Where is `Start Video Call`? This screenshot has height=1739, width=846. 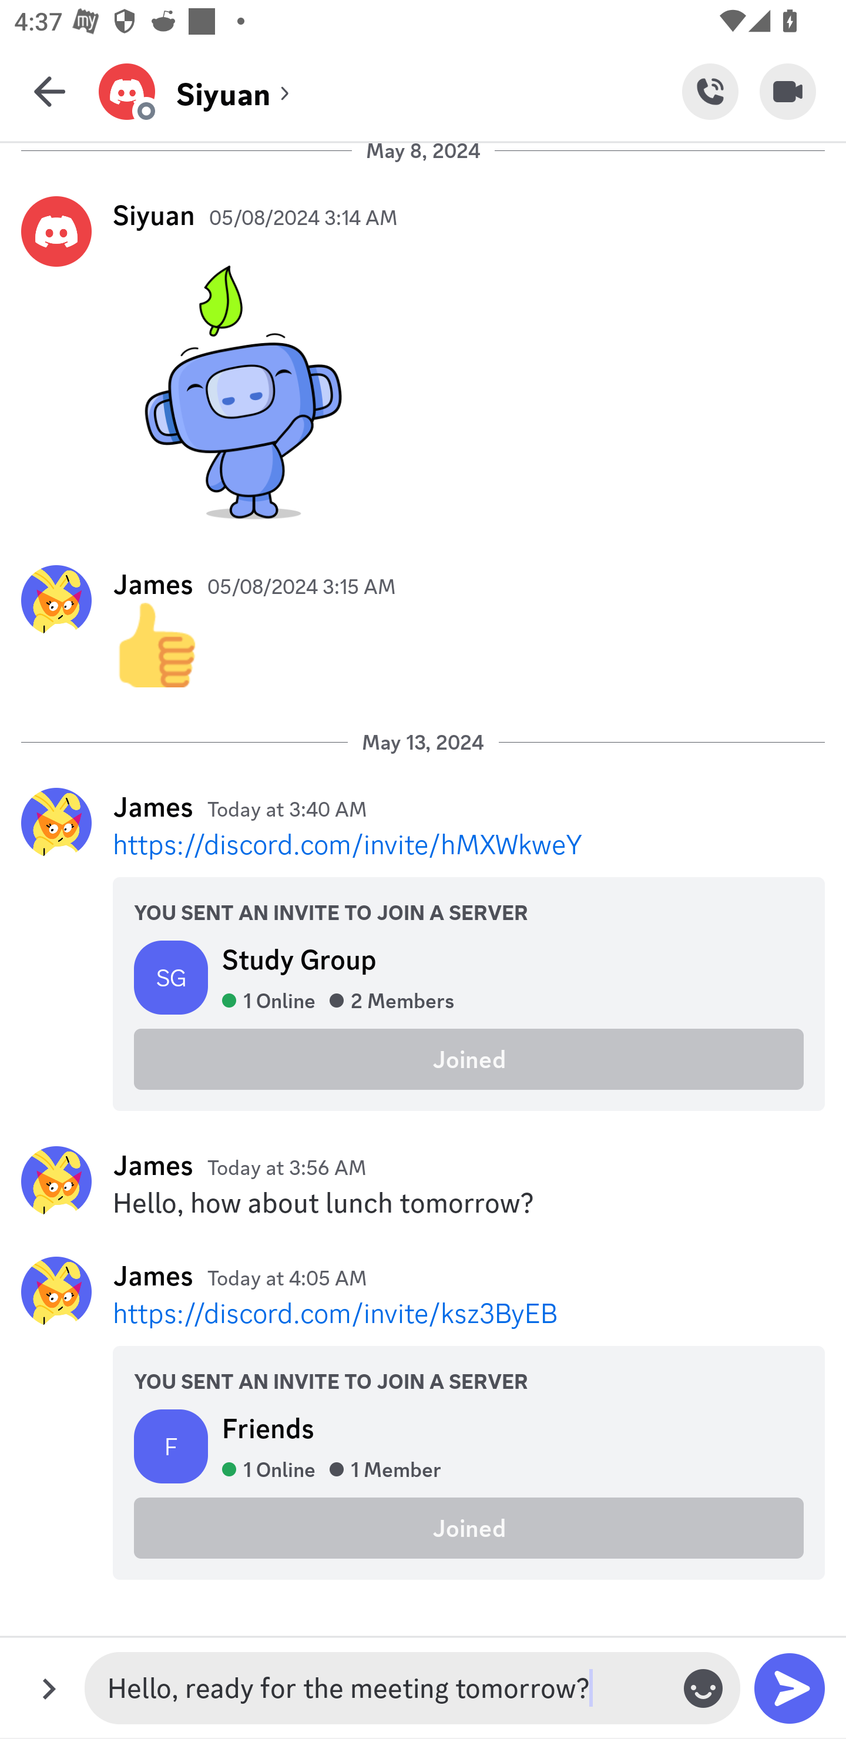 Start Video Call is located at coordinates (788, 91).